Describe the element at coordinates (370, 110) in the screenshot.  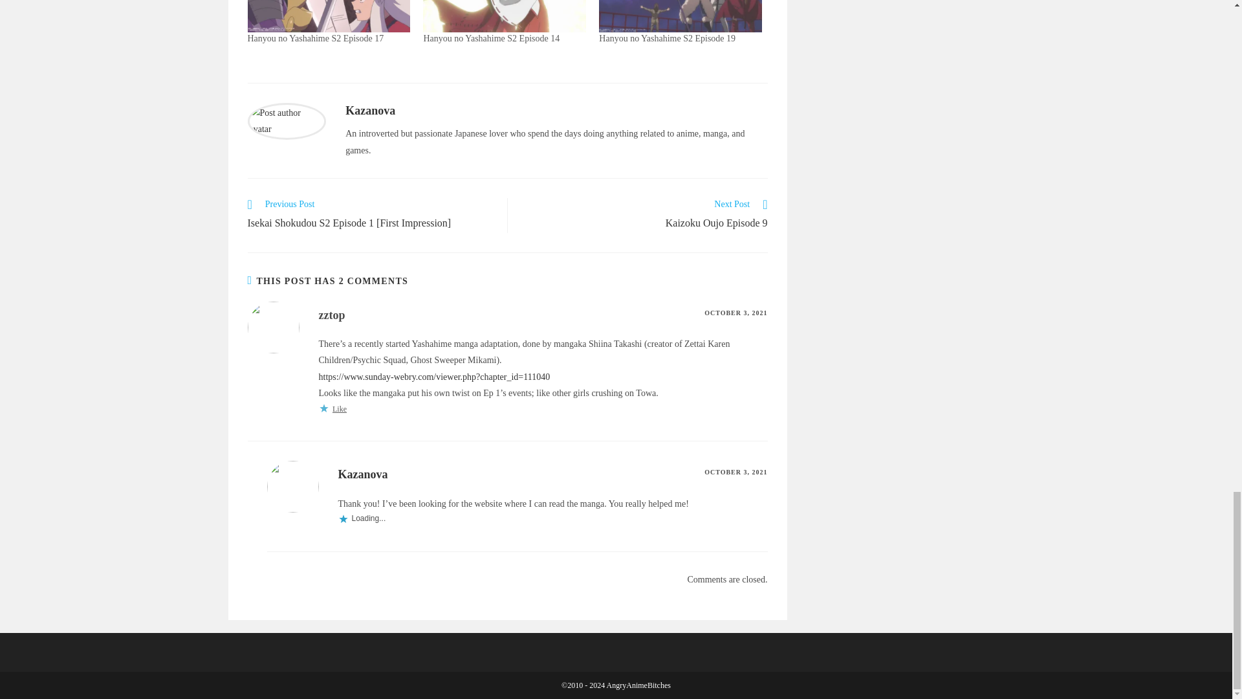
I see `Visit author page` at that location.